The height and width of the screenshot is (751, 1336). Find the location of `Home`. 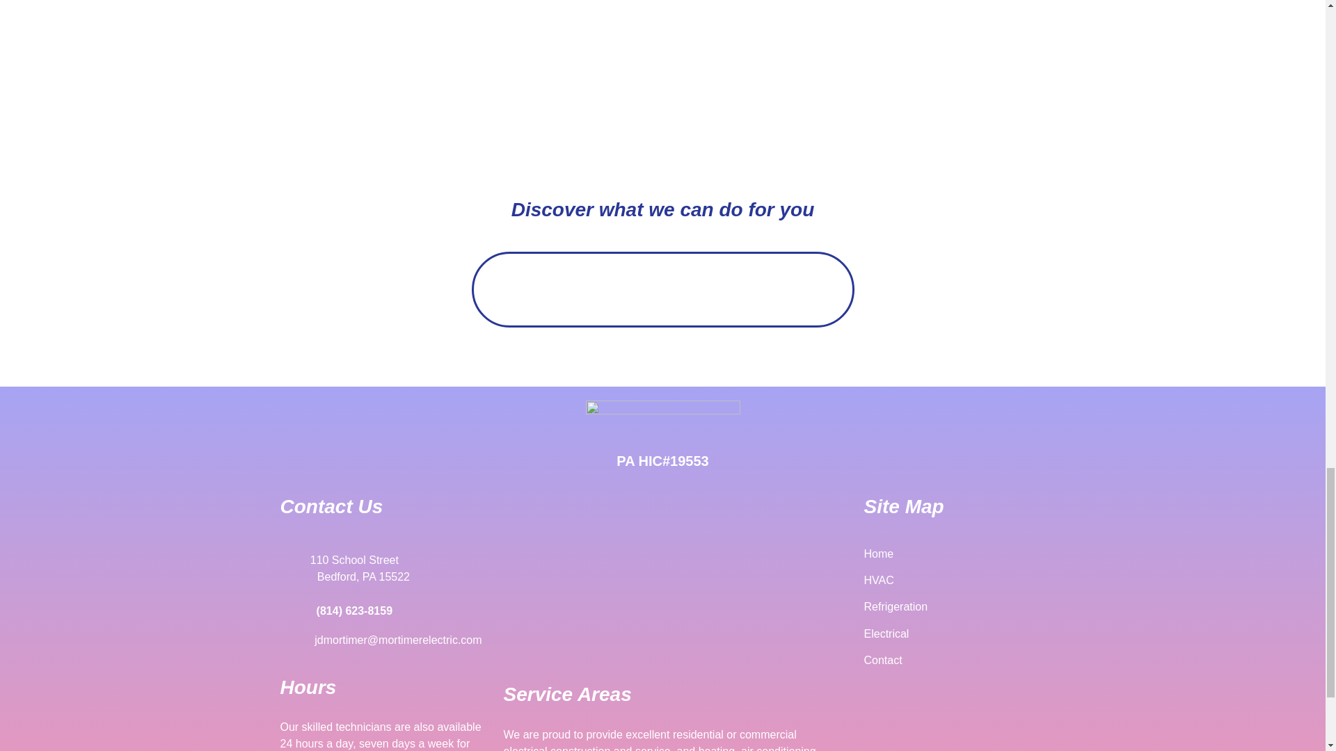

Home is located at coordinates (879, 554).